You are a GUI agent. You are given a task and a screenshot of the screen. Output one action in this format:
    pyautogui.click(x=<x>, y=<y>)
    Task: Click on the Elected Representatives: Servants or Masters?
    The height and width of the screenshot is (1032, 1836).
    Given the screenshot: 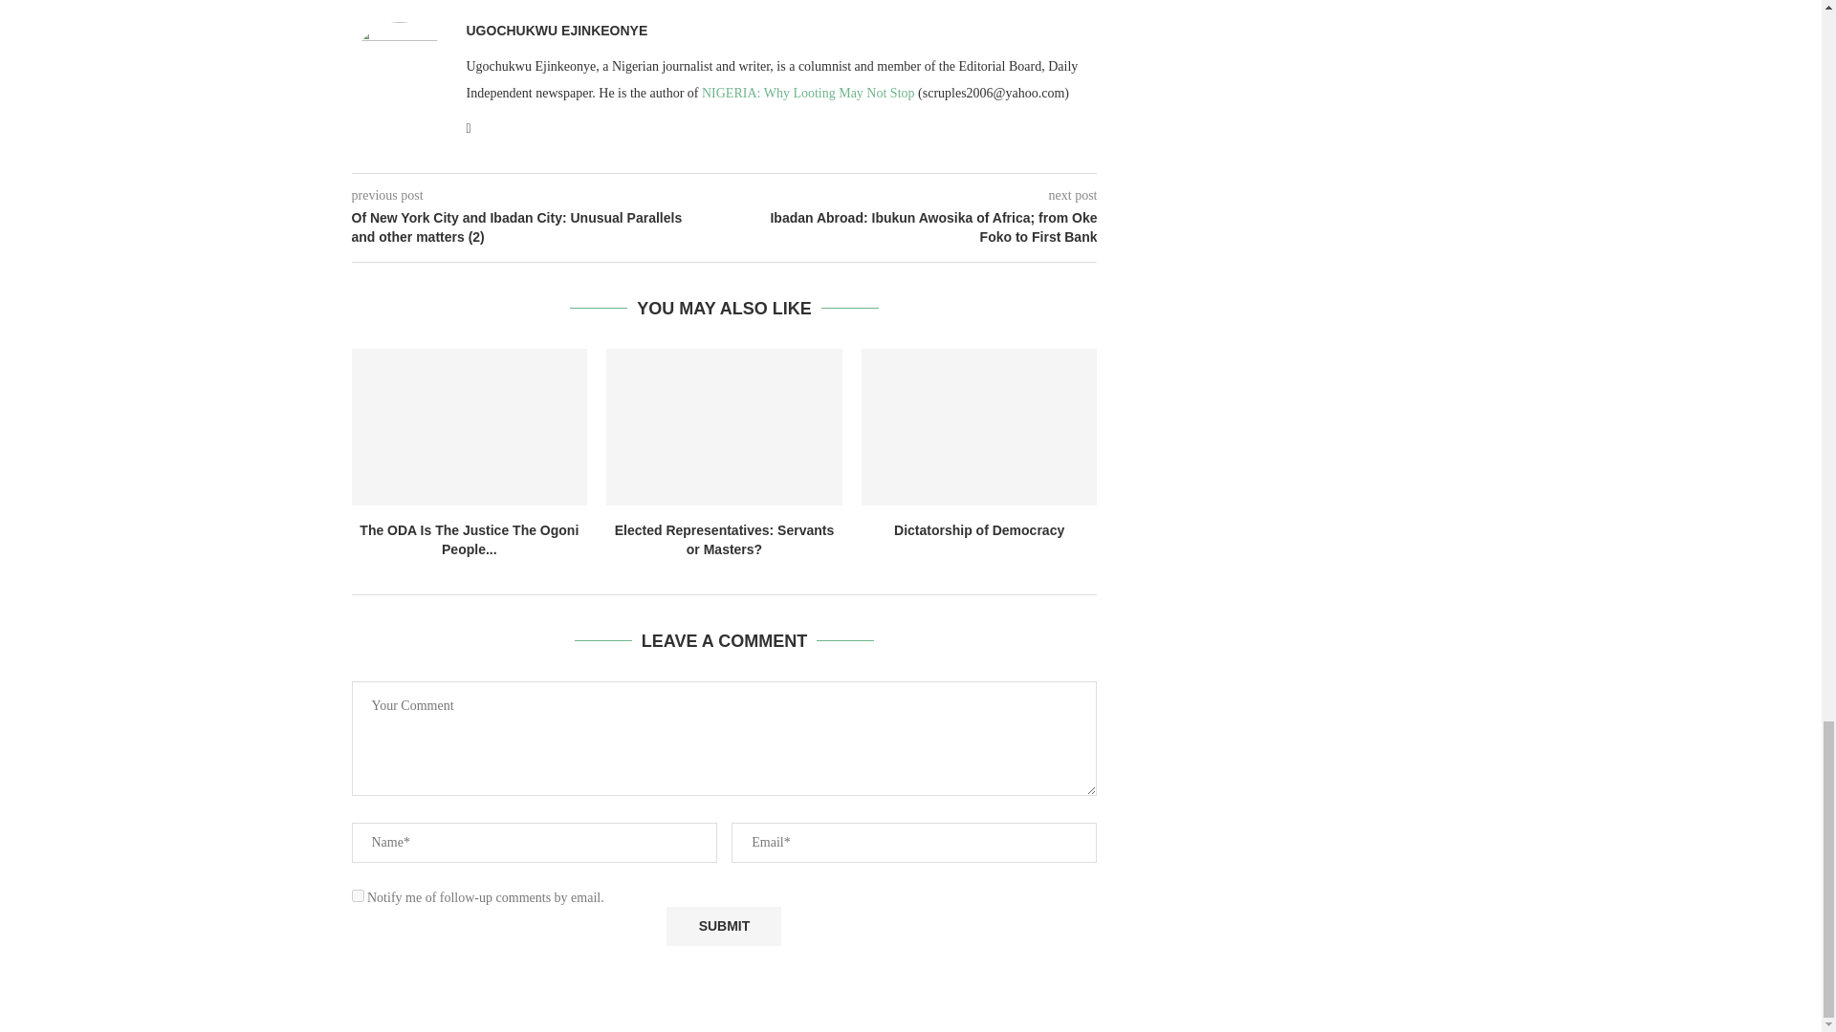 What is the action you would take?
    pyautogui.click(x=724, y=427)
    